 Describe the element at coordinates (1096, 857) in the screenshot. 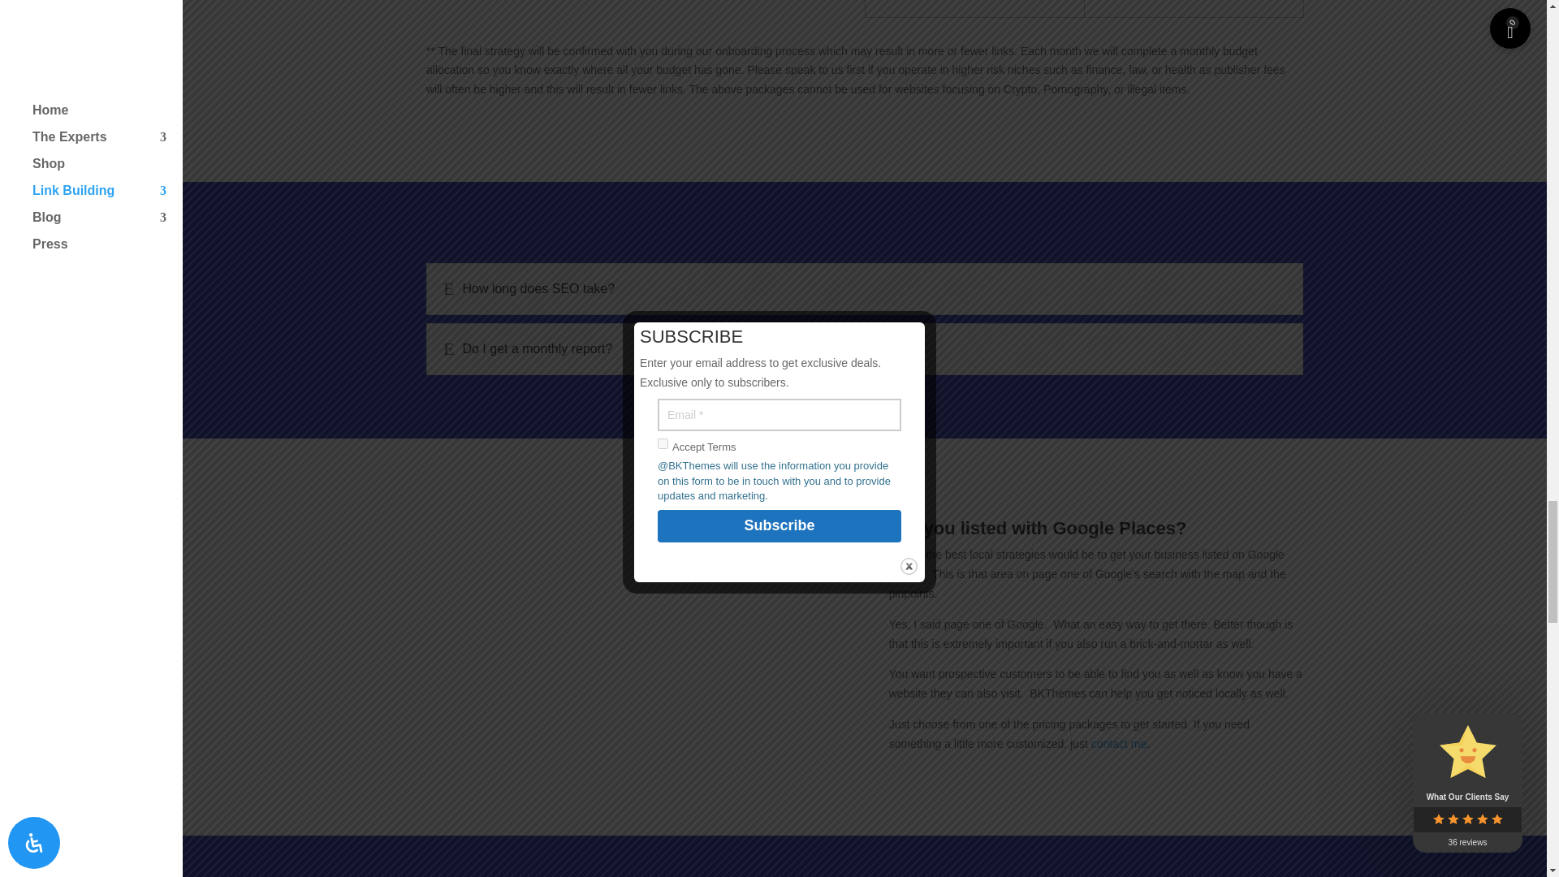

I see `Seo 3` at that location.